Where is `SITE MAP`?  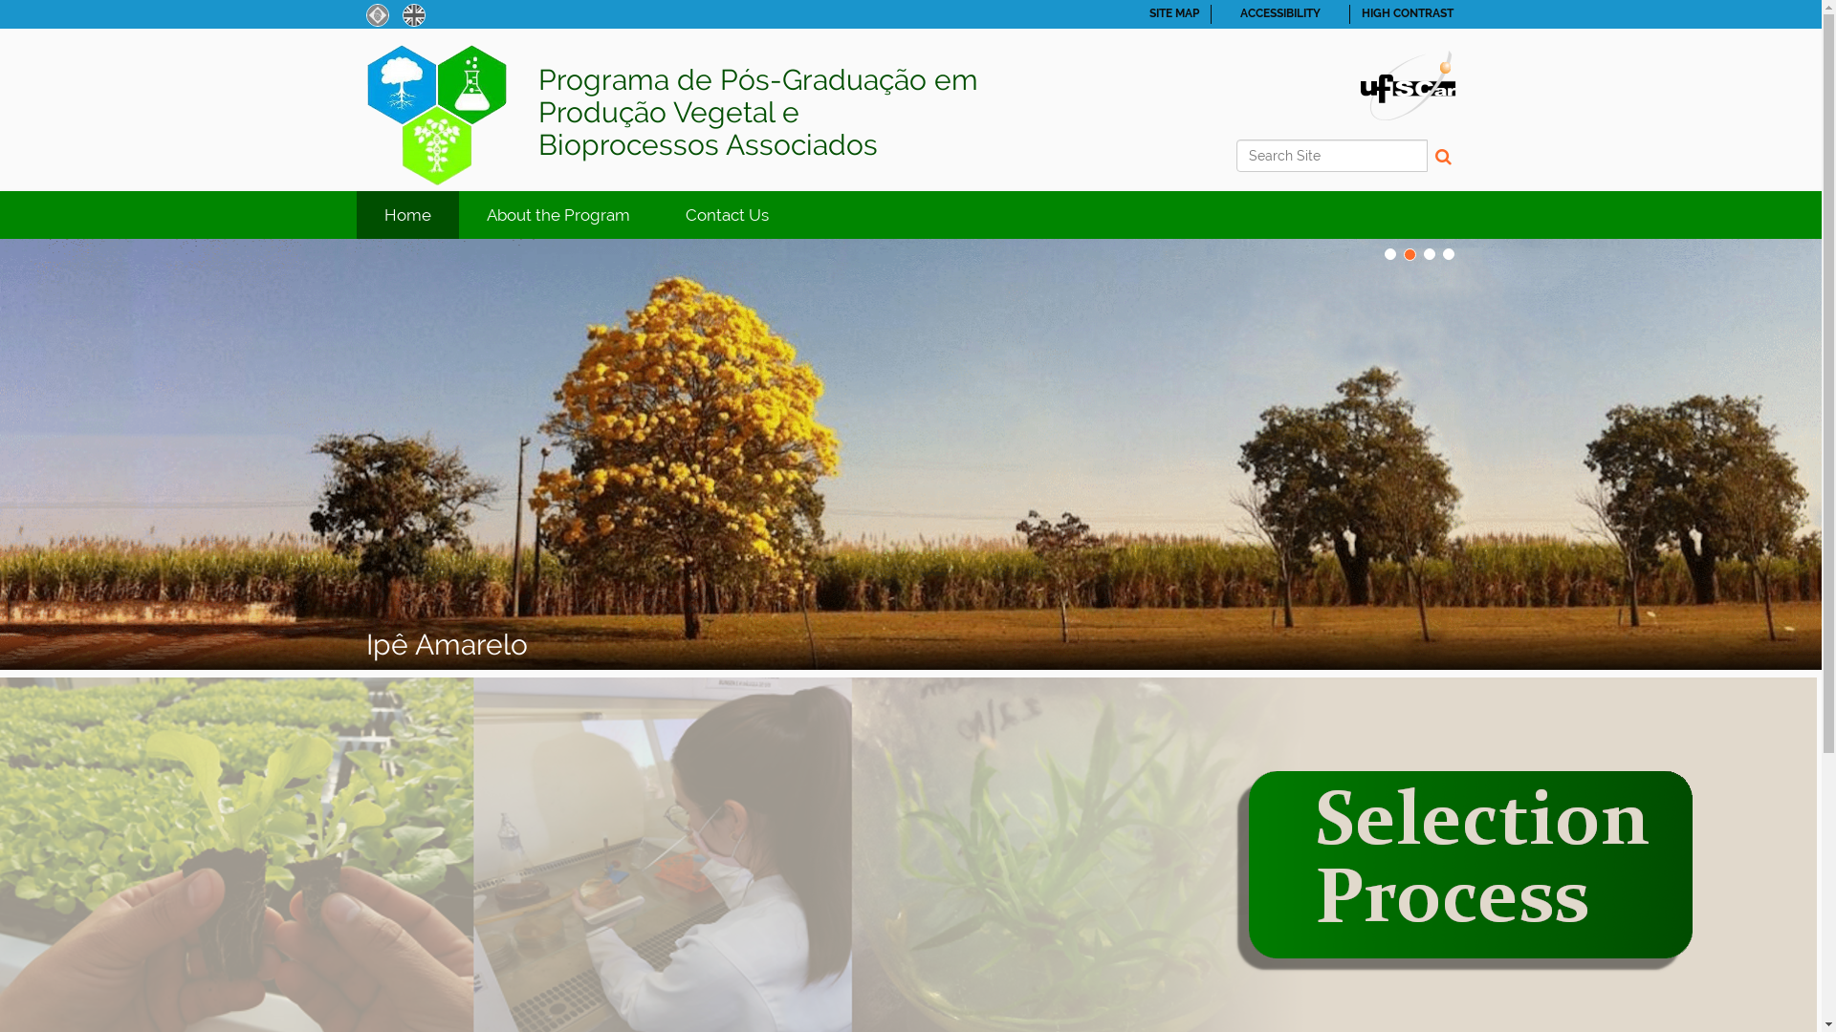 SITE MAP is located at coordinates (1174, 13).